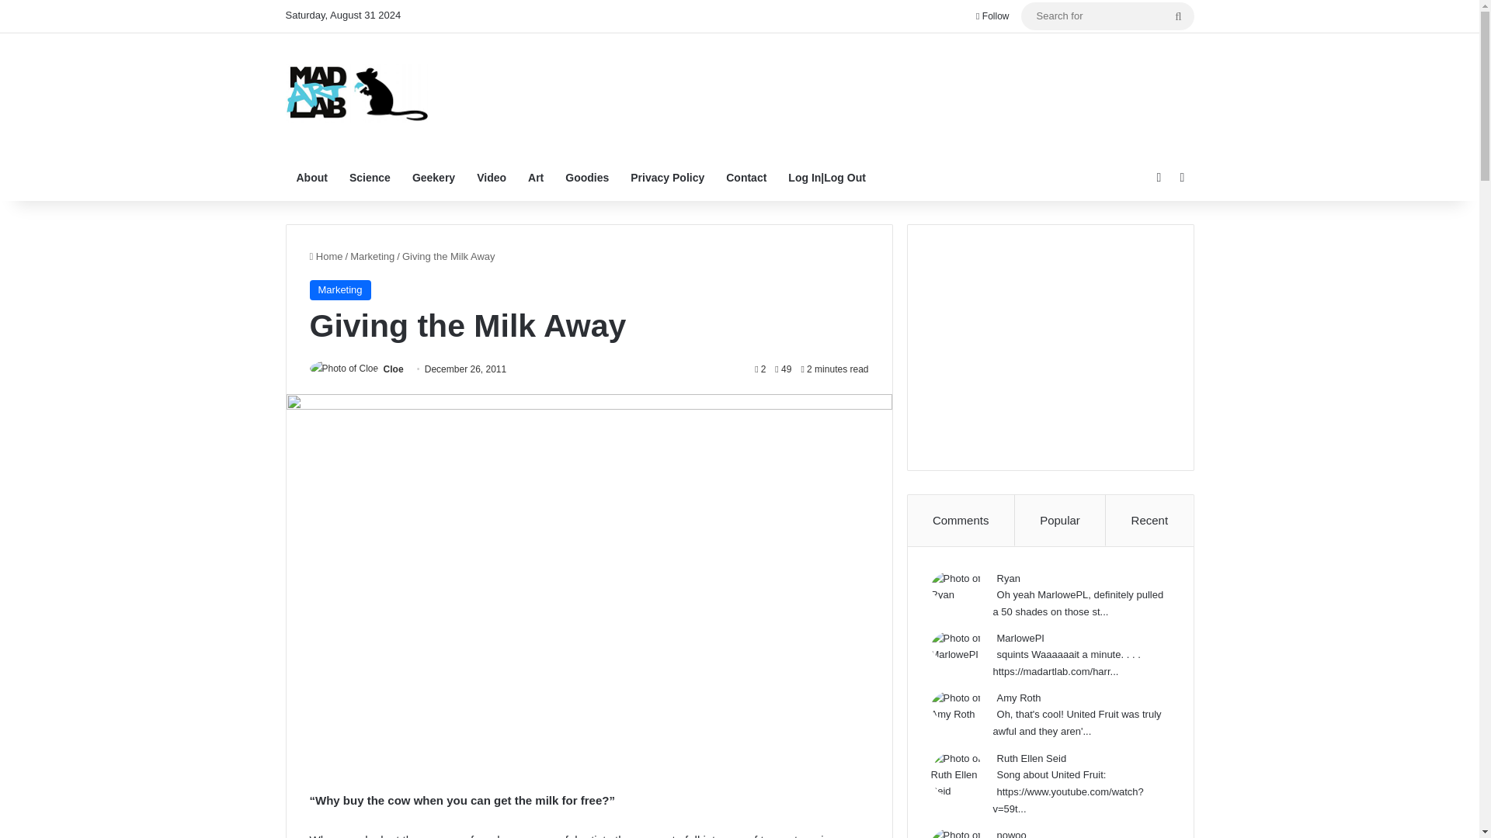  Describe the element at coordinates (992, 16) in the screenshot. I see `Follow` at that location.